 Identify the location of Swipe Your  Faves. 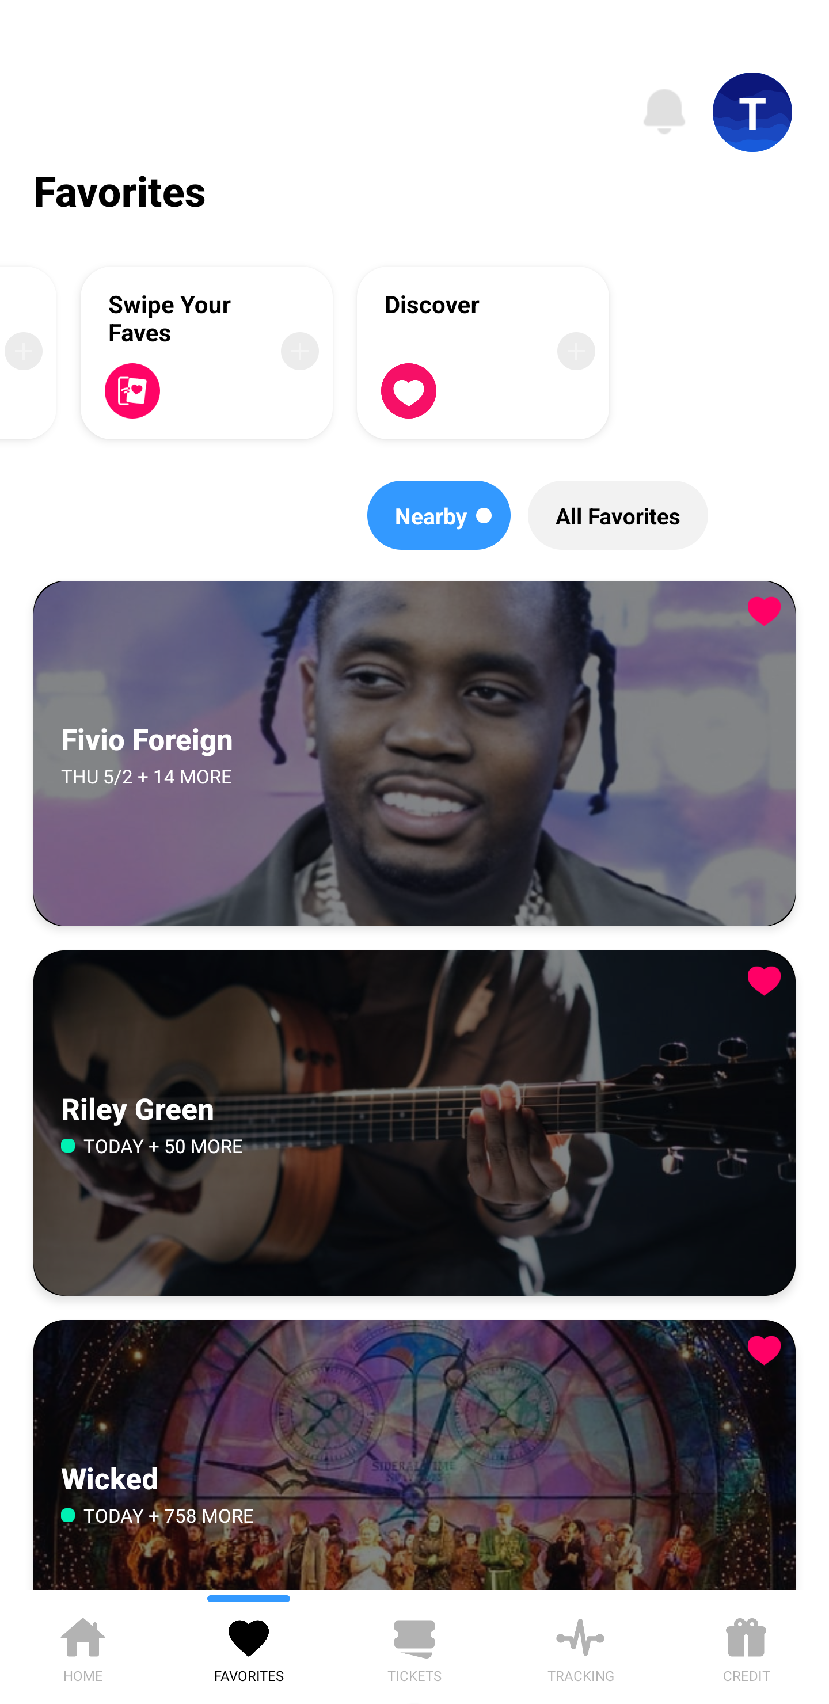
(206, 352).